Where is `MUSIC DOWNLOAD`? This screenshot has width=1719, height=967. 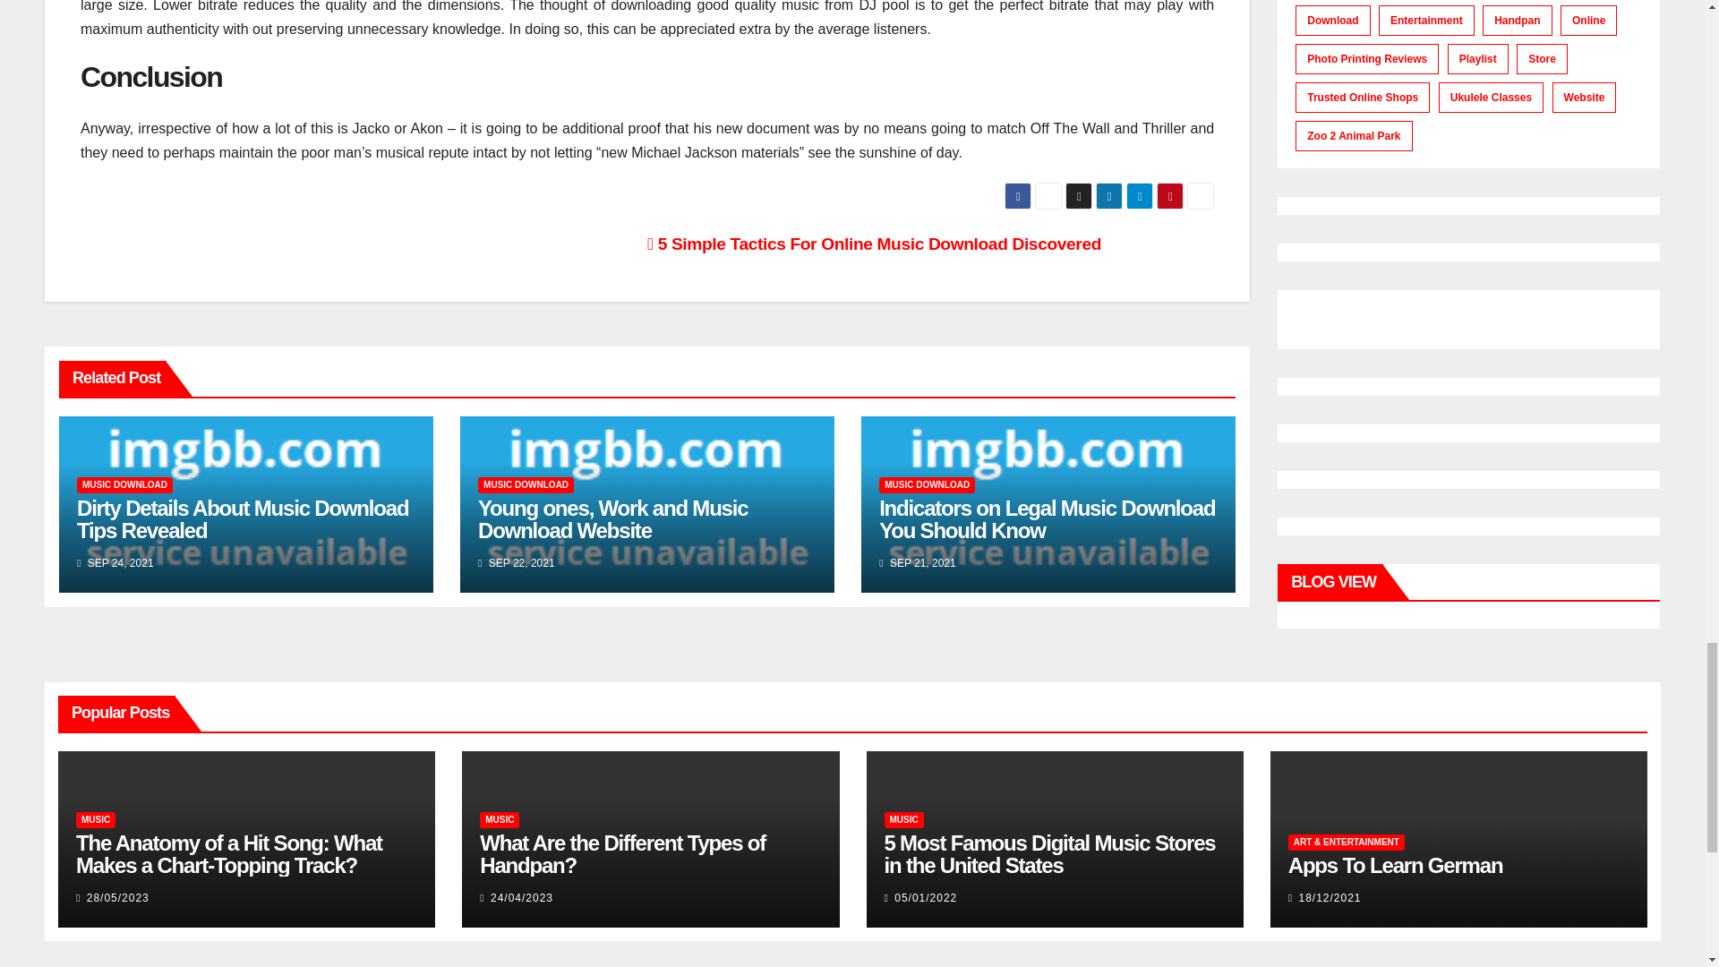
MUSIC DOWNLOAD is located at coordinates (926, 485).